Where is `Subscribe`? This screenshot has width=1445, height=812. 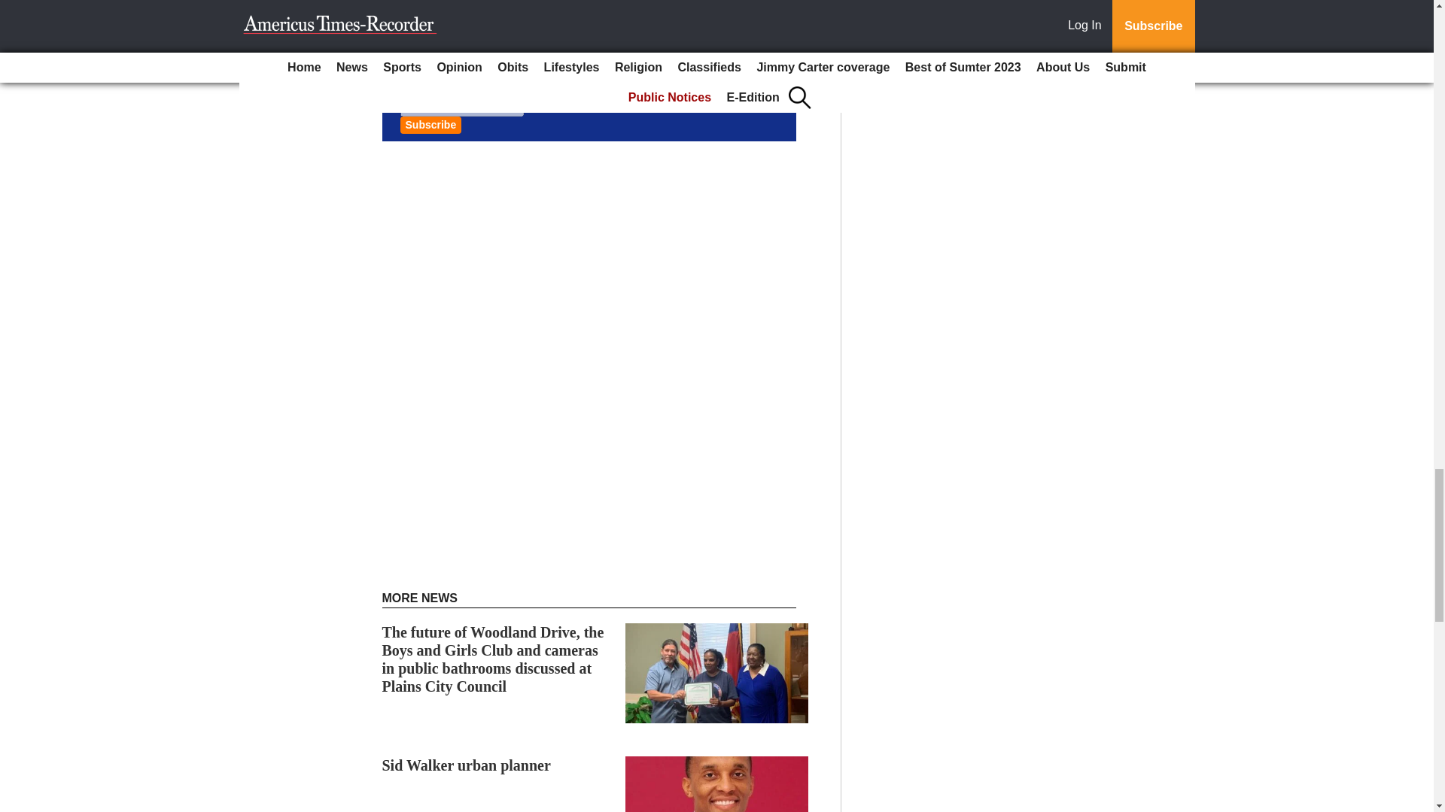 Subscribe is located at coordinates (430, 125).